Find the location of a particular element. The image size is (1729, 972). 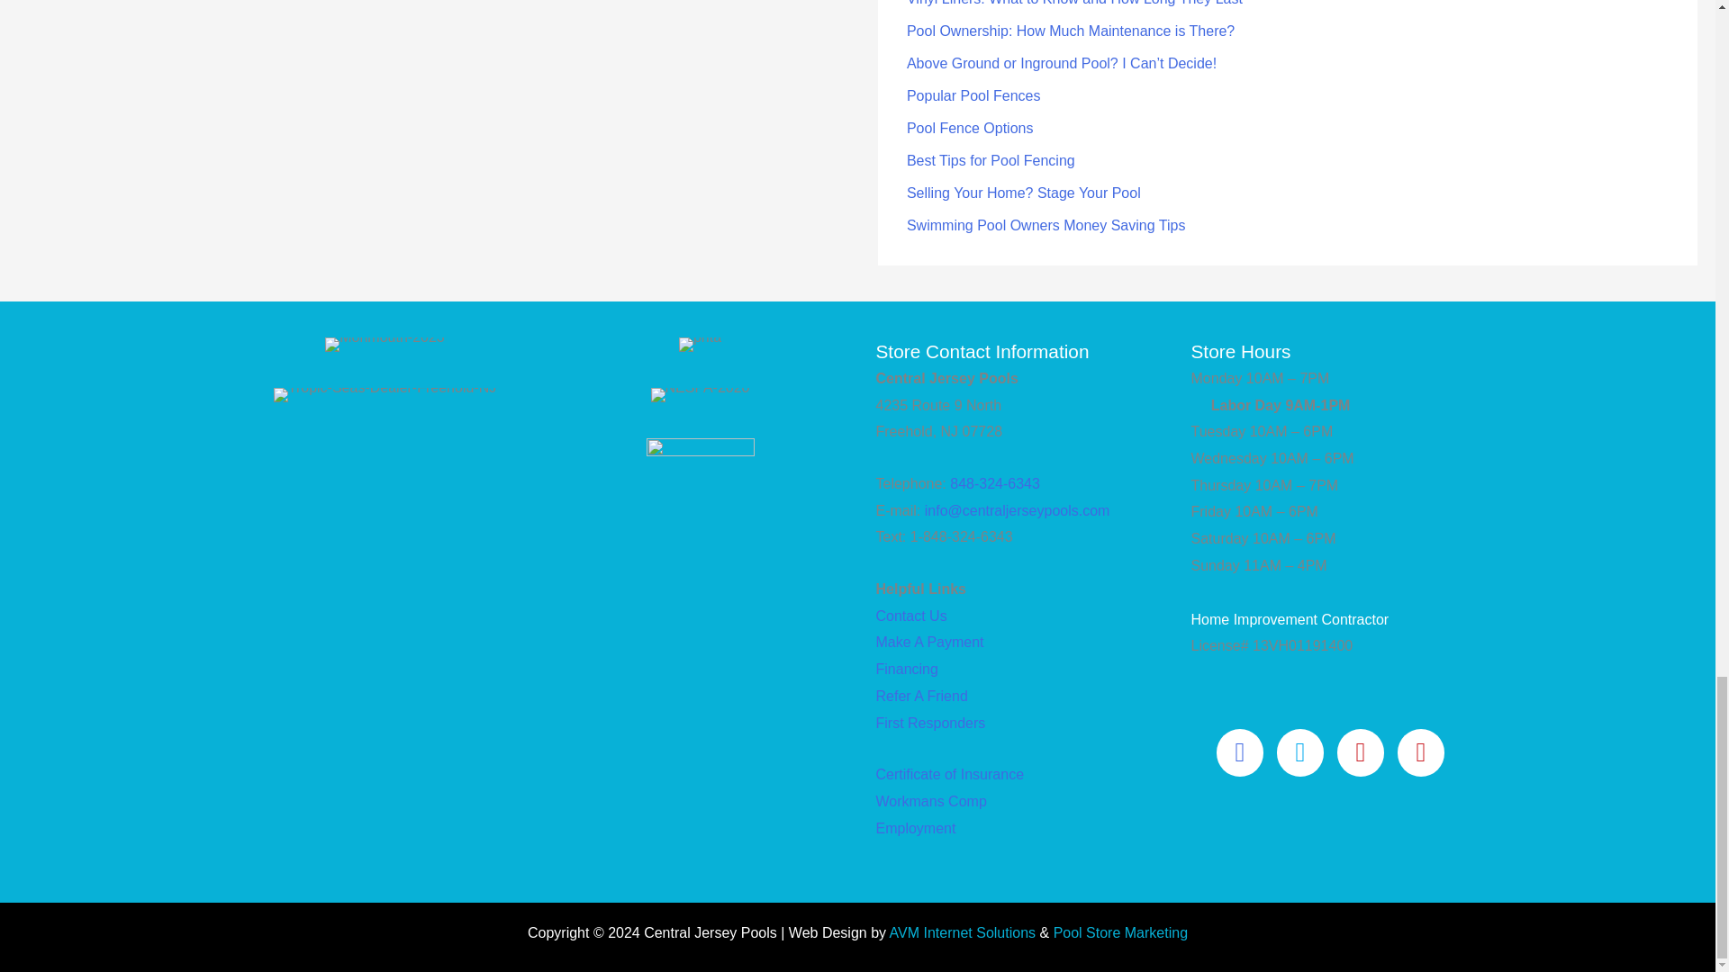

Tropic-Seas-Dealer-Freehold-NJ is located at coordinates (385, 394).